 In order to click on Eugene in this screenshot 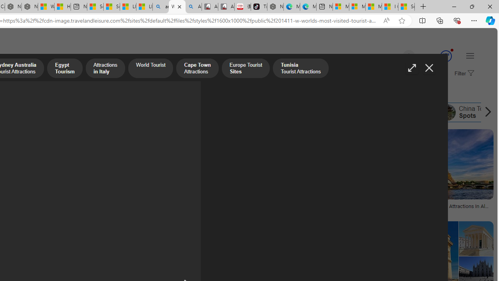, I will do `click(398, 56)`.